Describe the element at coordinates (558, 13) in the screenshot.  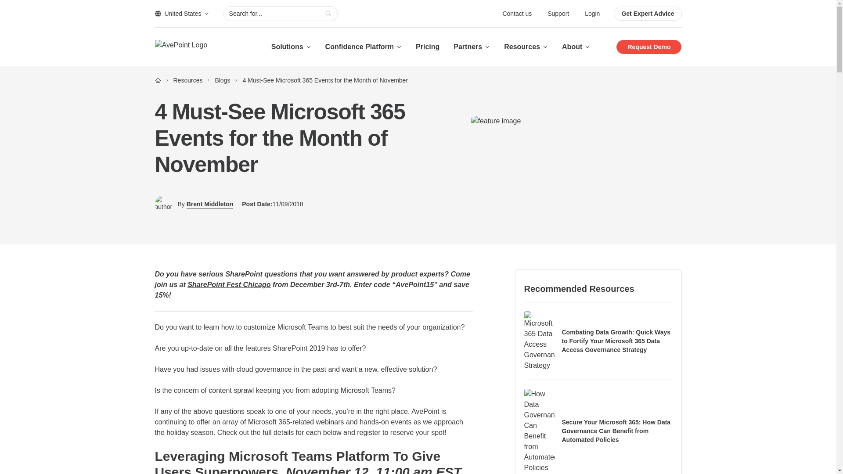
I see `Support` at that location.